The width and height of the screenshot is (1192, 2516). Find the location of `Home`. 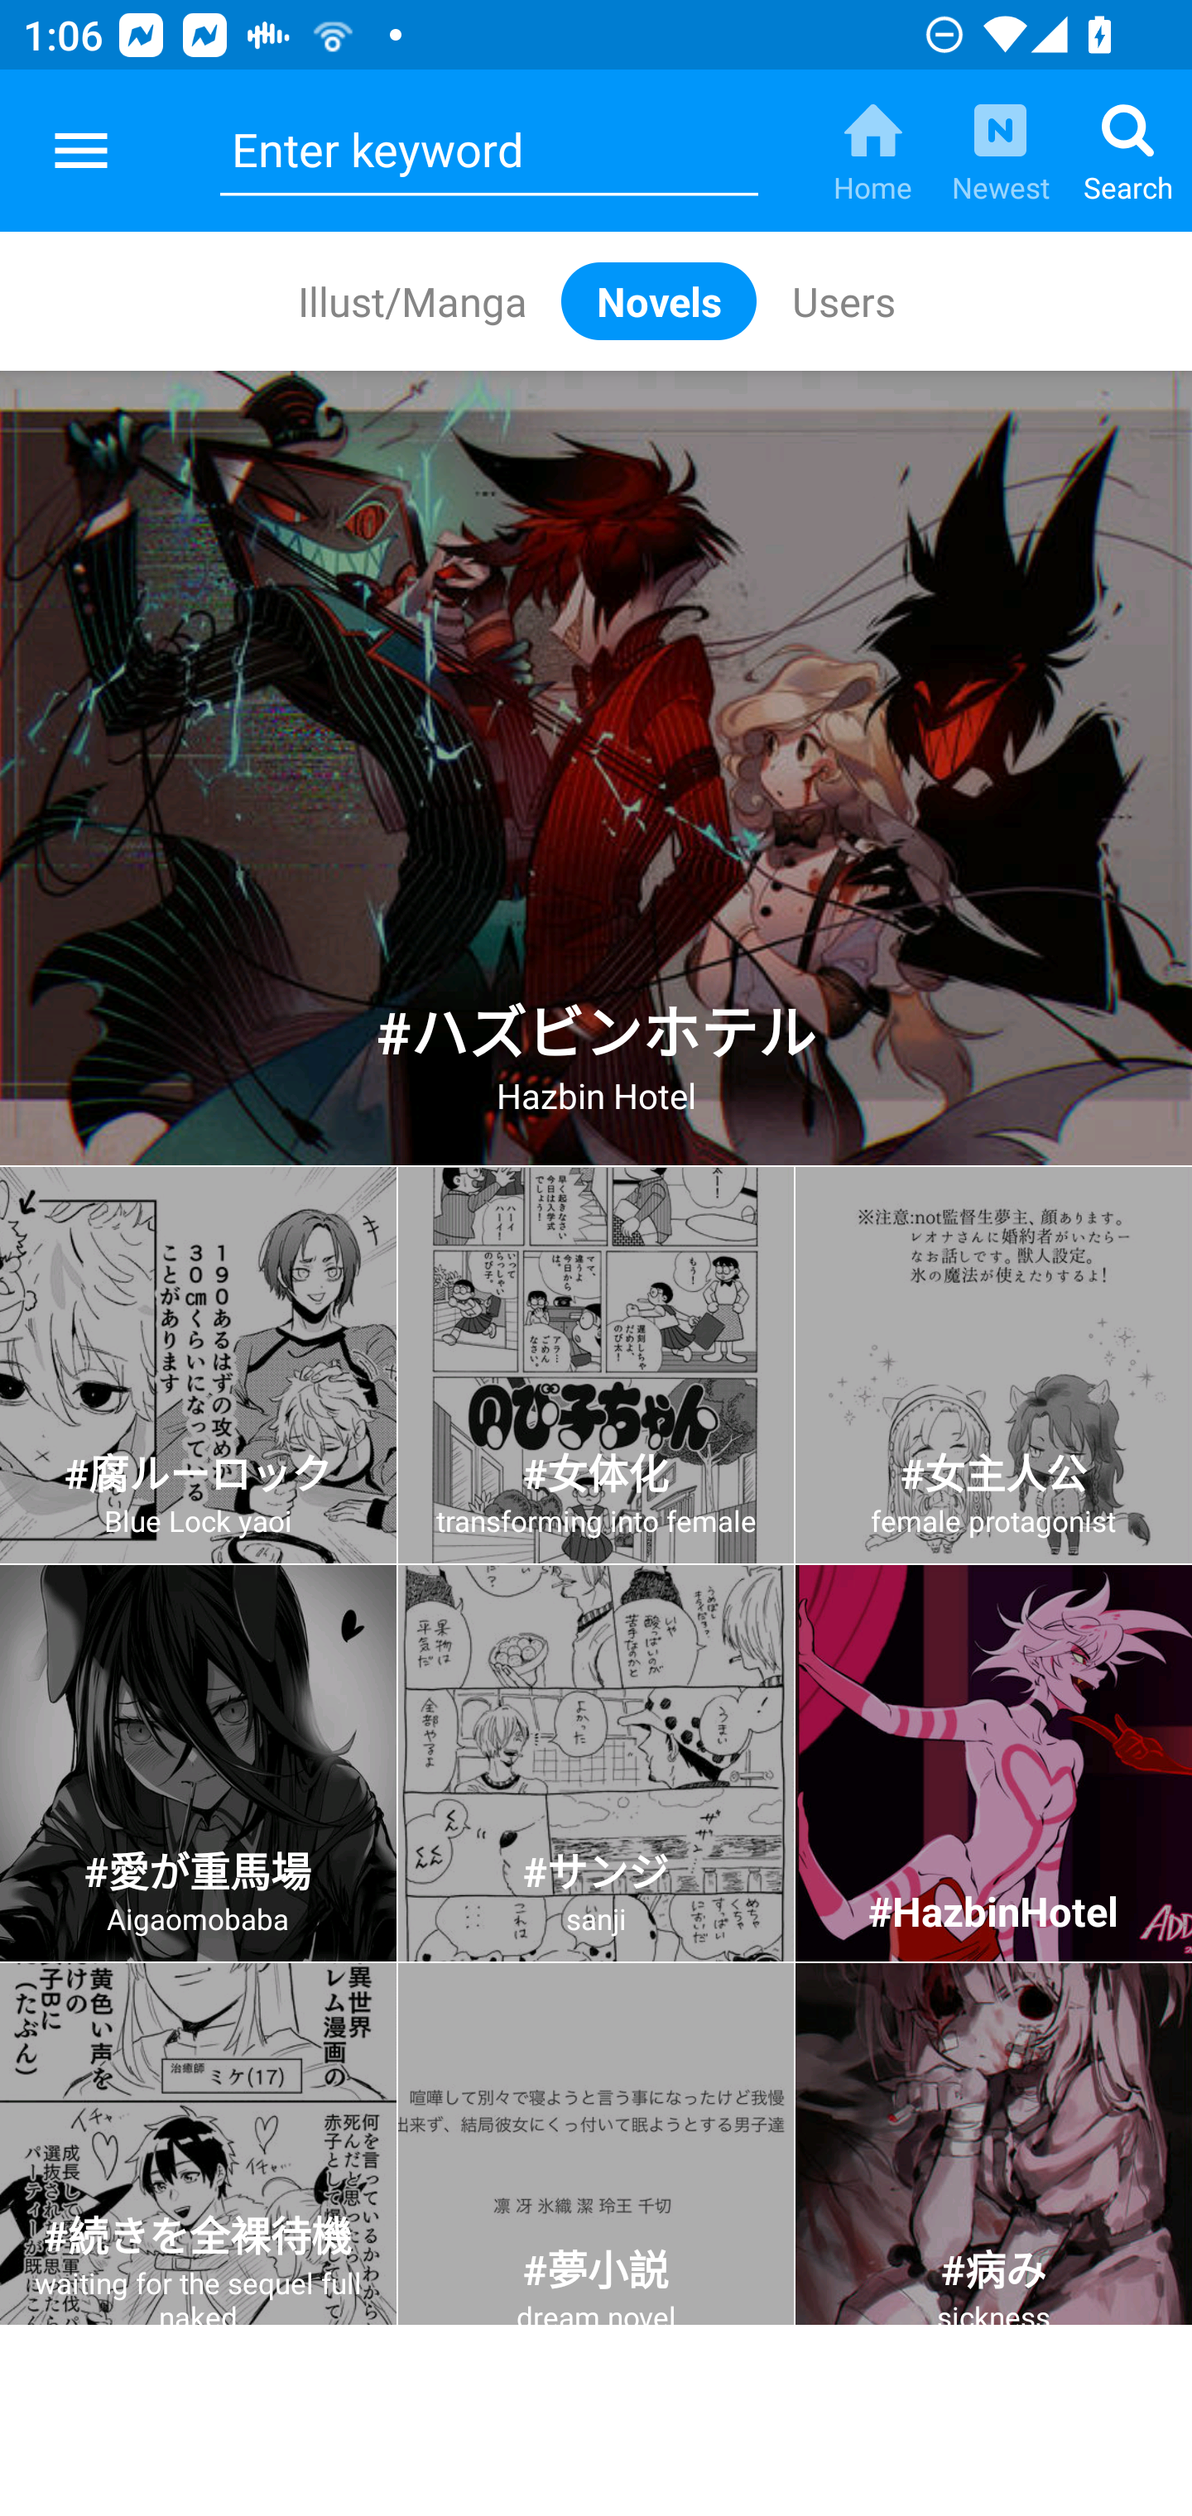

Home is located at coordinates (872, 151).